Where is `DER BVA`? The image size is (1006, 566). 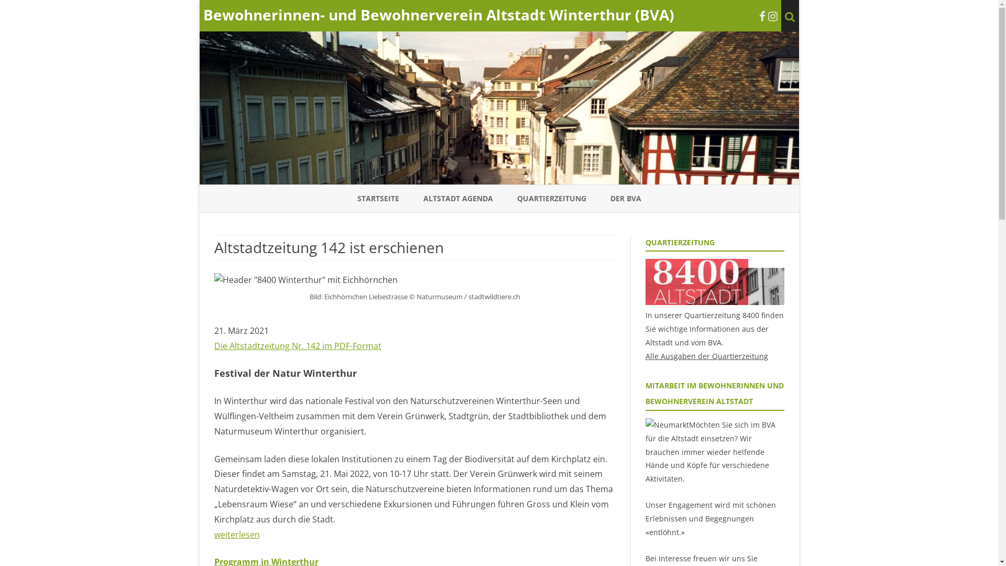
DER BVA is located at coordinates (626, 199).